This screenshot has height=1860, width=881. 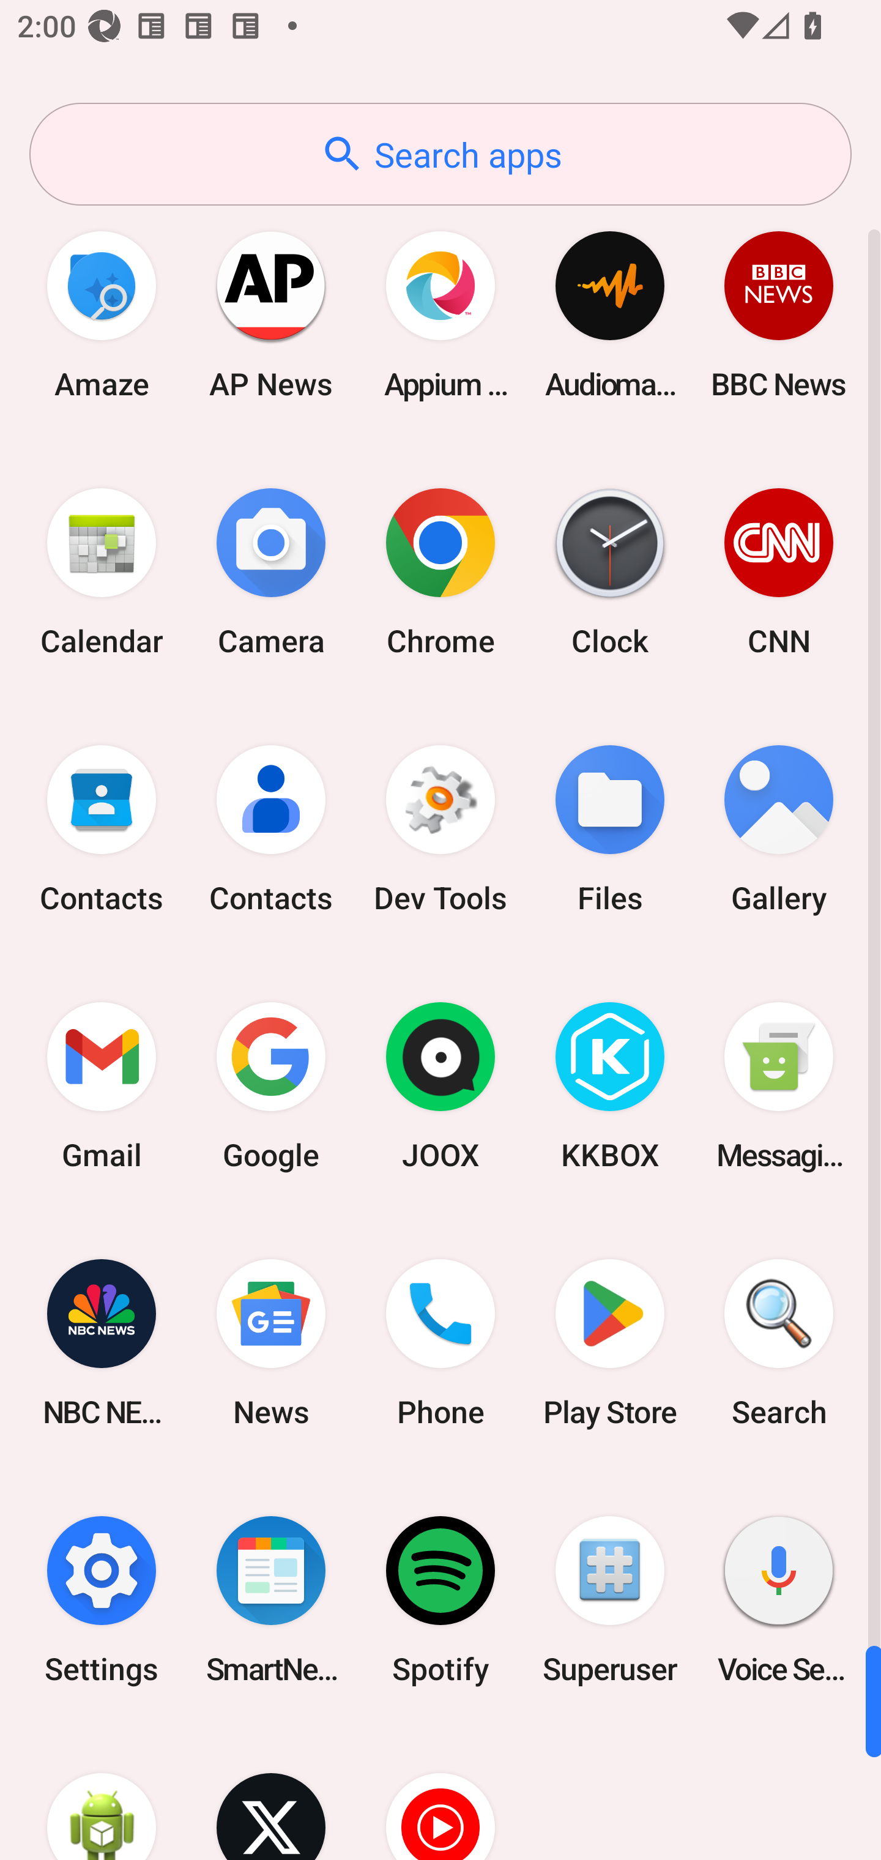 I want to click on Calendar, so click(x=102, y=571).